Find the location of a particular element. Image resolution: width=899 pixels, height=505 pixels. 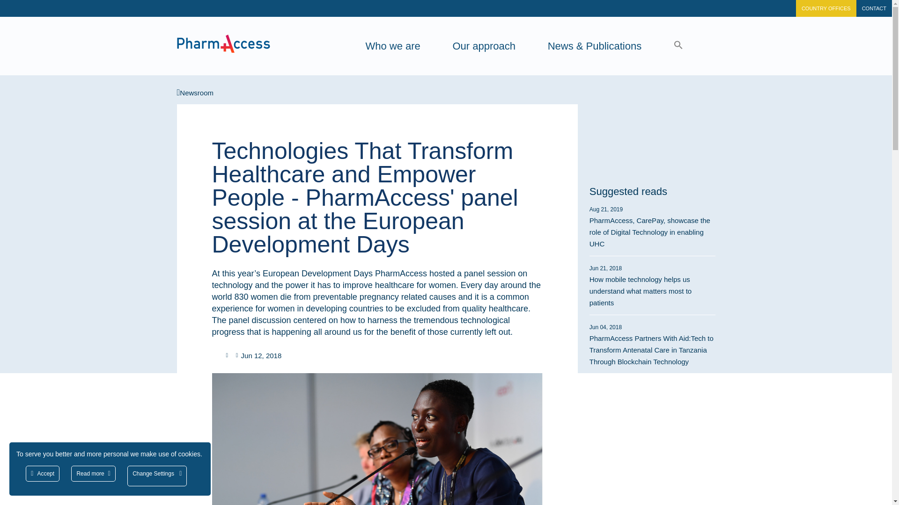

COUNTRY OFFICES is located at coordinates (826, 8).